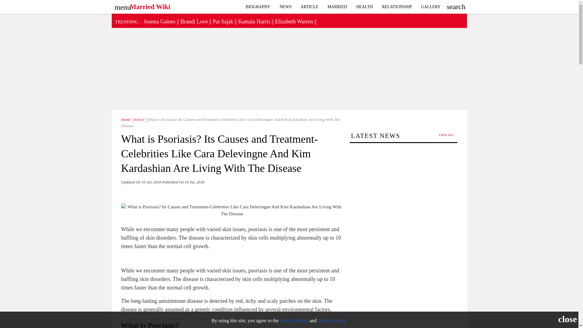 Image resolution: width=583 pixels, height=328 pixels. Describe the element at coordinates (126, 119) in the screenshot. I see `Home` at that location.